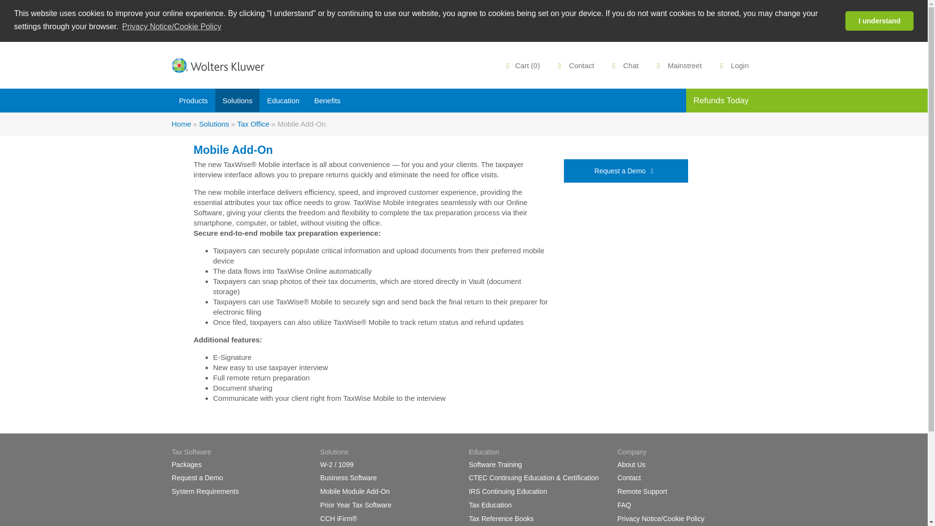  What do you see at coordinates (732, 65) in the screenshot?
I see `Login` at bounding box center [732, 65].